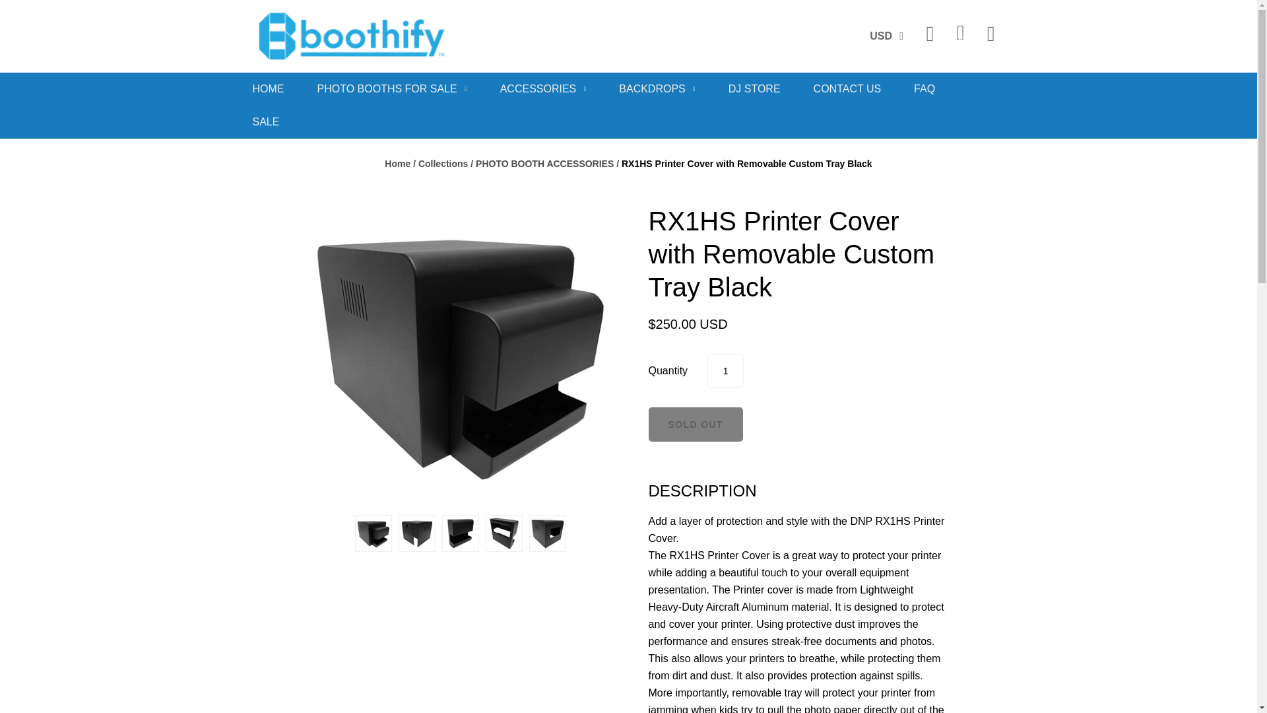 This screenshot has width=1267, height=713. Describe the element at coordinates (847, 88) in the screenshot. I see `CONTACT US` at that location.